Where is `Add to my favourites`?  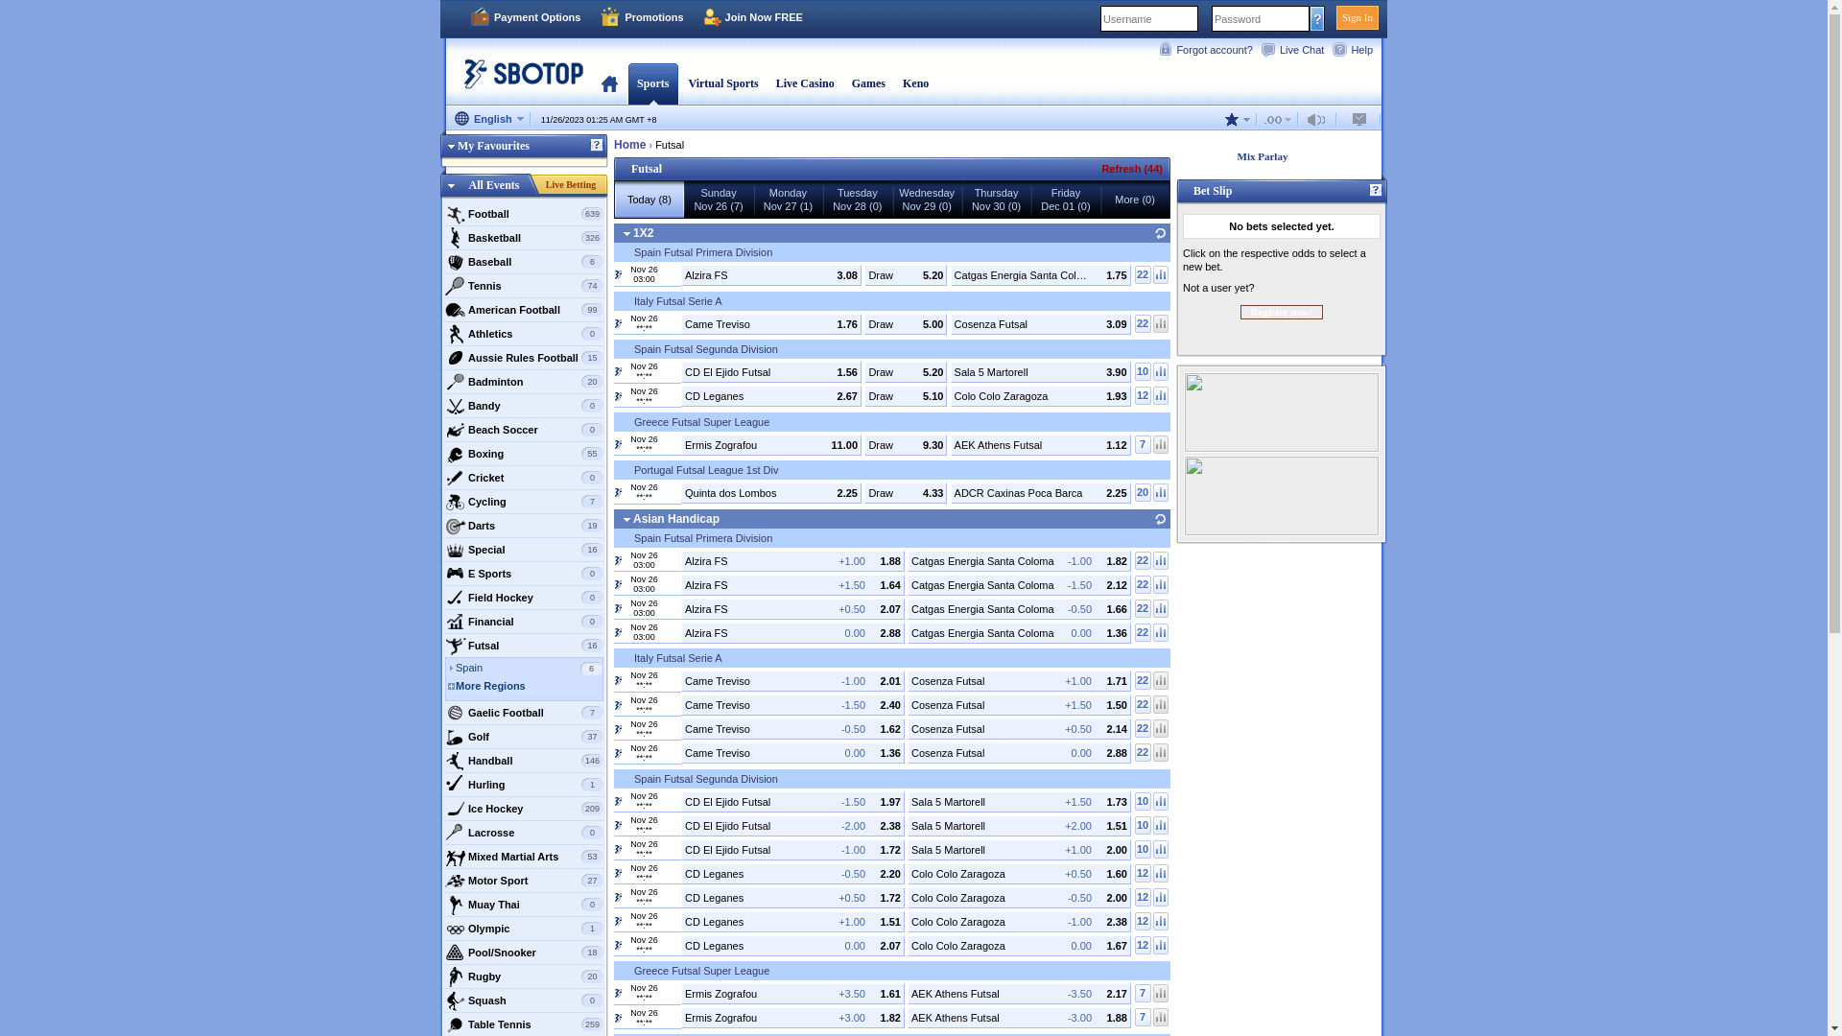
Add to my favourites is located at coordinates (626, 656).